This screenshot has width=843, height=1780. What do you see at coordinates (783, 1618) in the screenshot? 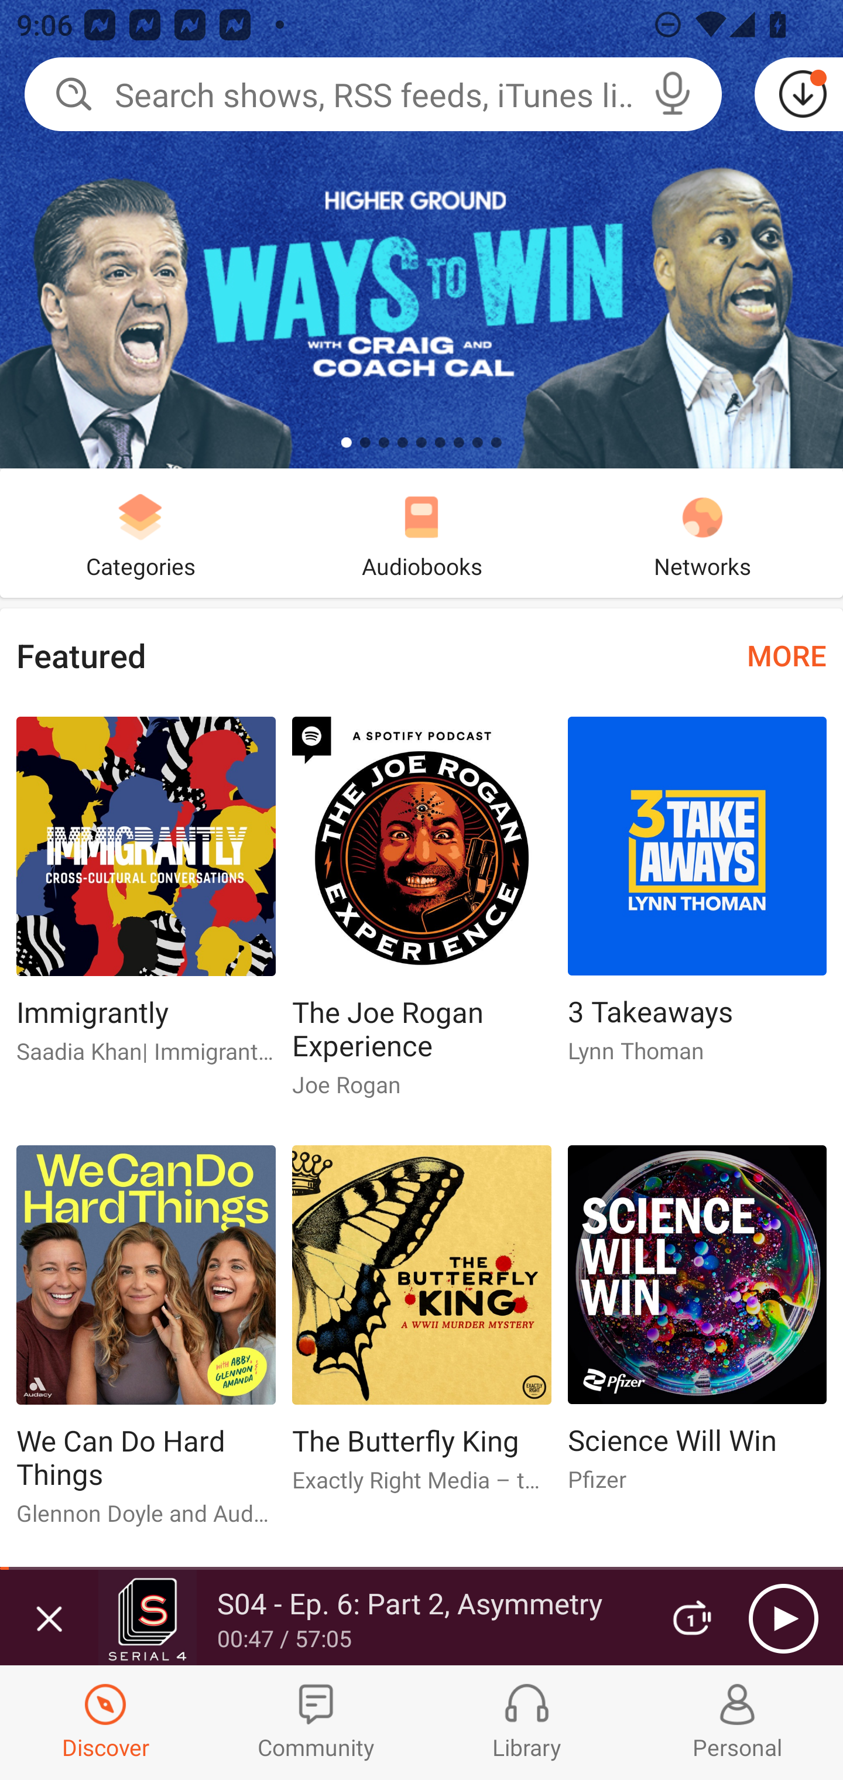
I see `Play` at bounding box center [783, 1618].